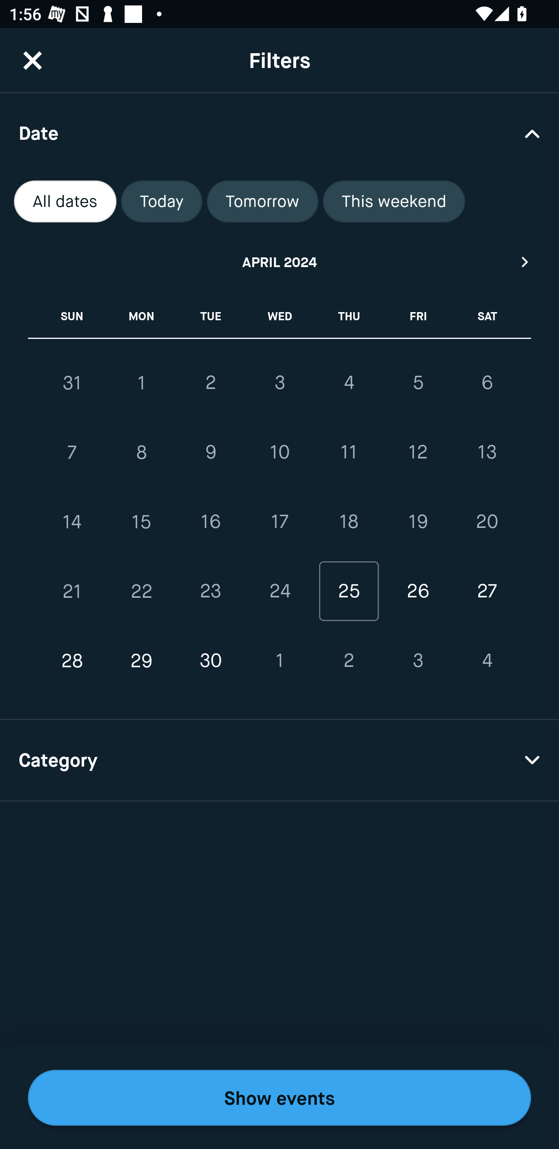 This screenshot has width=559, height=1149. Describe the element at coordinates (72, 661) in the screenshot. I see `28` at that location.